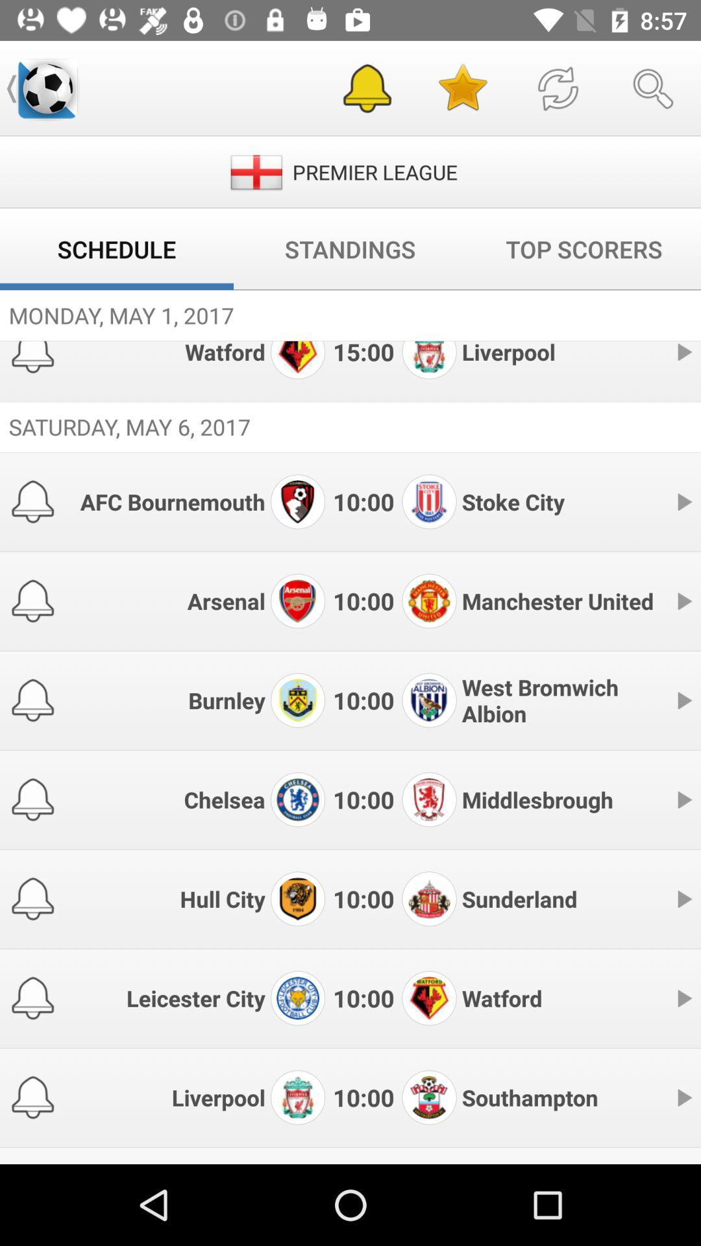 This screenshot has height=1246, width=701. I want to click on go to icon beside 1000, so click(297, 501).